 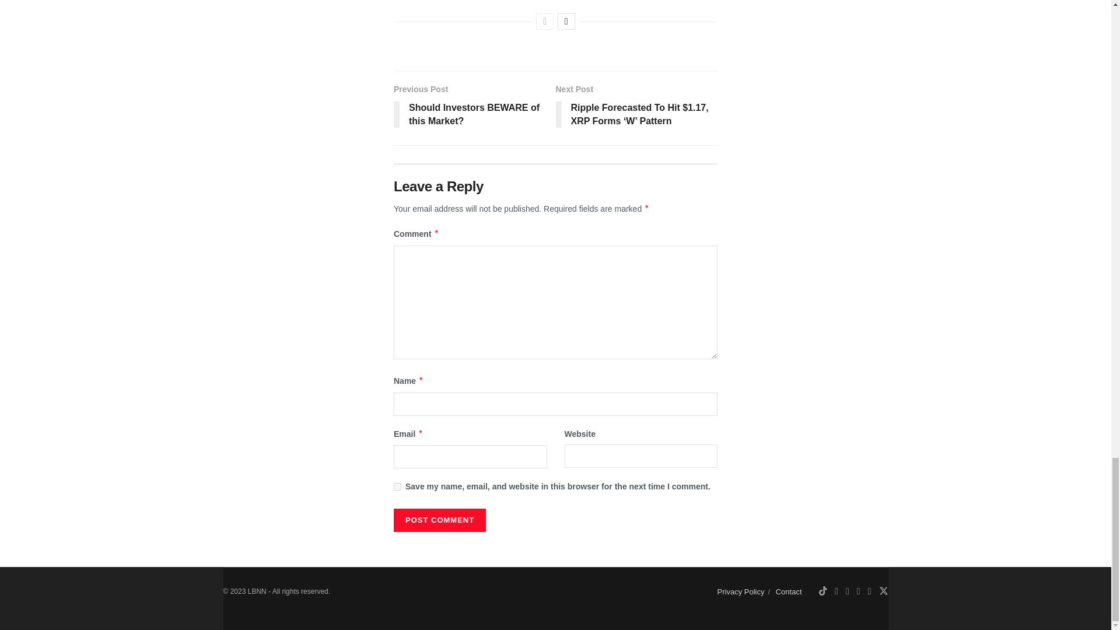 What do you see at coordinates (397, 487) in the screenshot?
I see `yes` at bounding box center [397, 487].